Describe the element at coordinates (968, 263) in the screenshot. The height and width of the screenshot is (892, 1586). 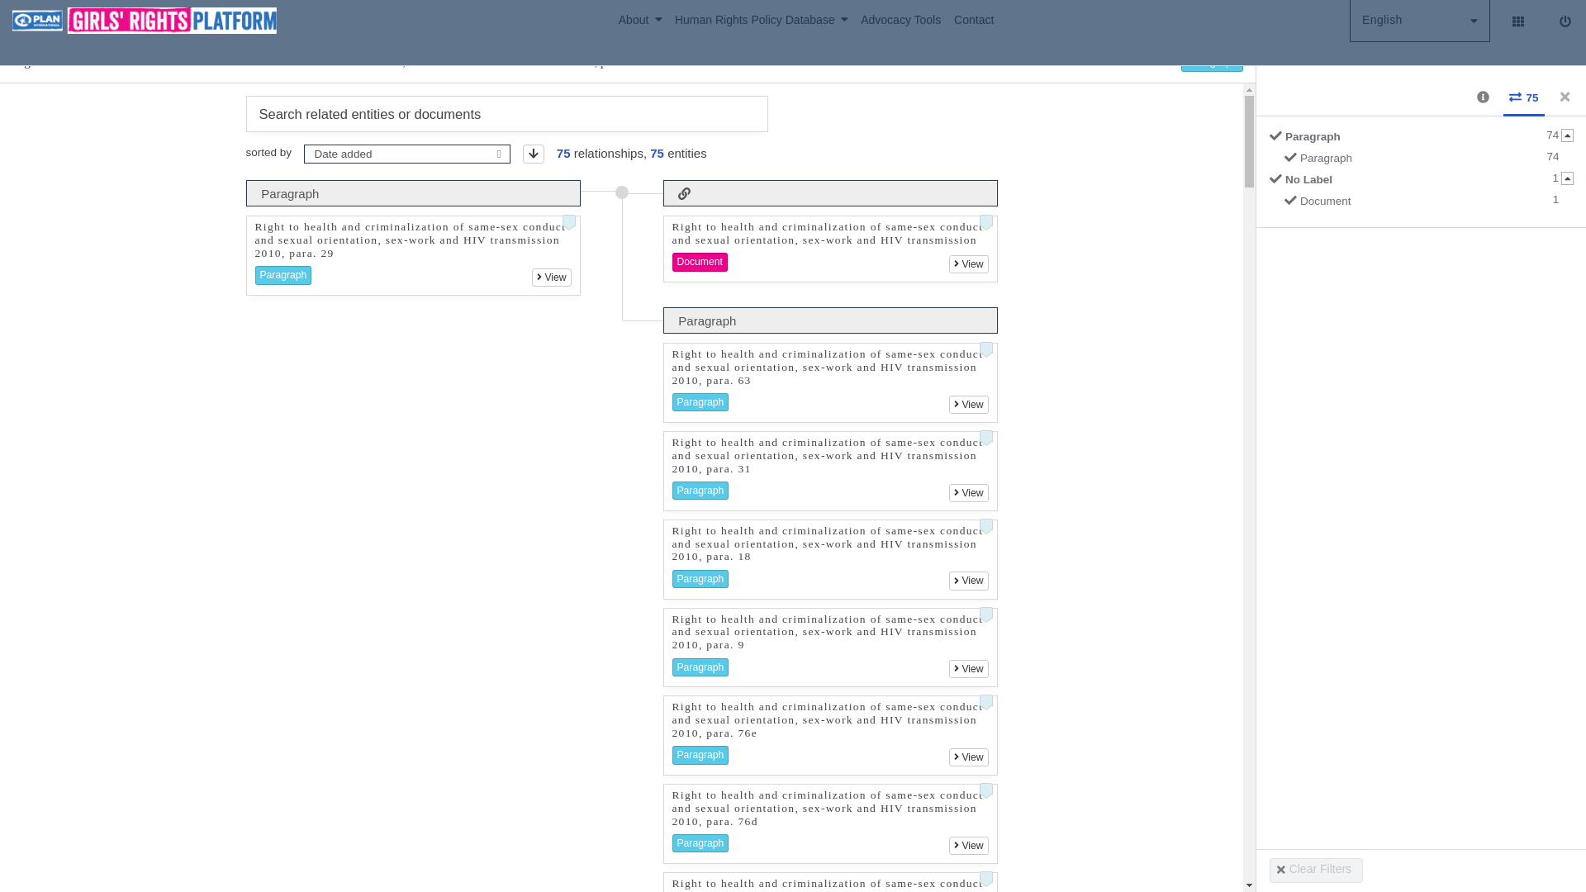
I see `View` at that location.